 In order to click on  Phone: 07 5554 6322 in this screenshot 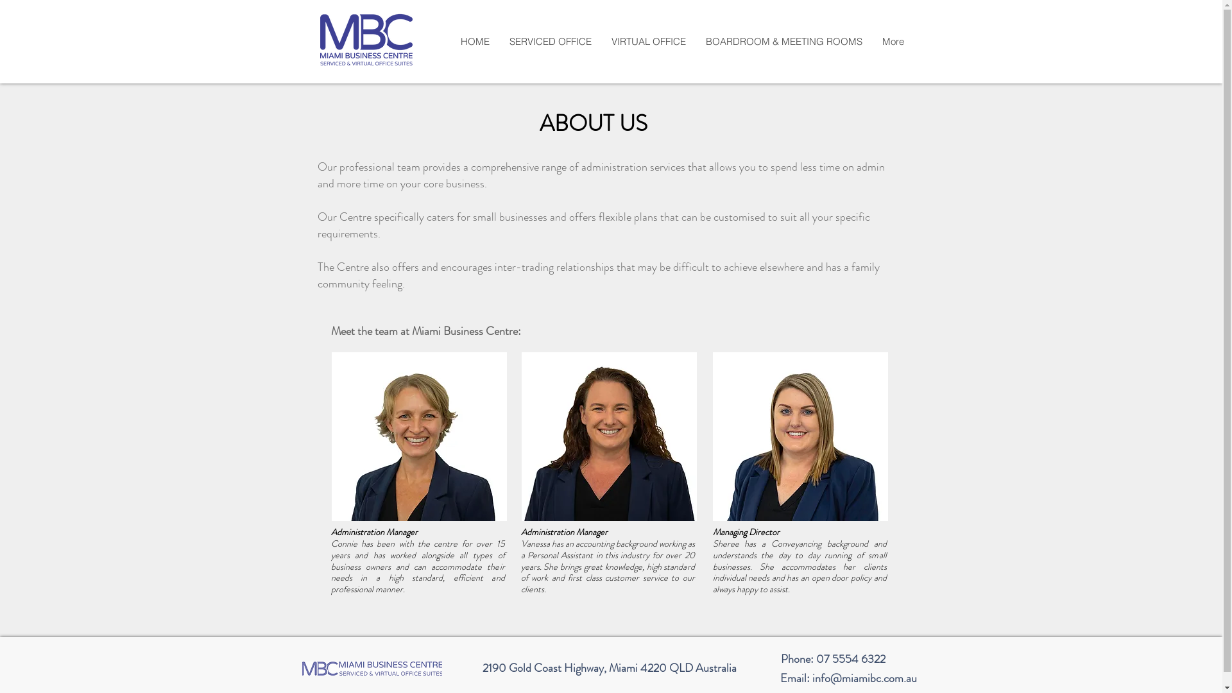, I will do `click(832, 659)`.